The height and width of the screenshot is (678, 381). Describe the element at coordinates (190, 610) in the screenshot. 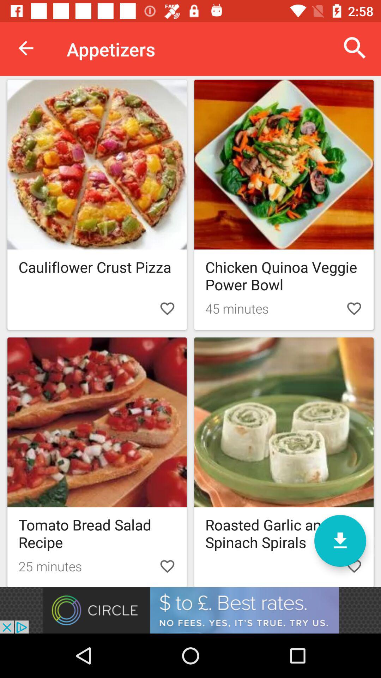

I see `advertisement button` at that location.